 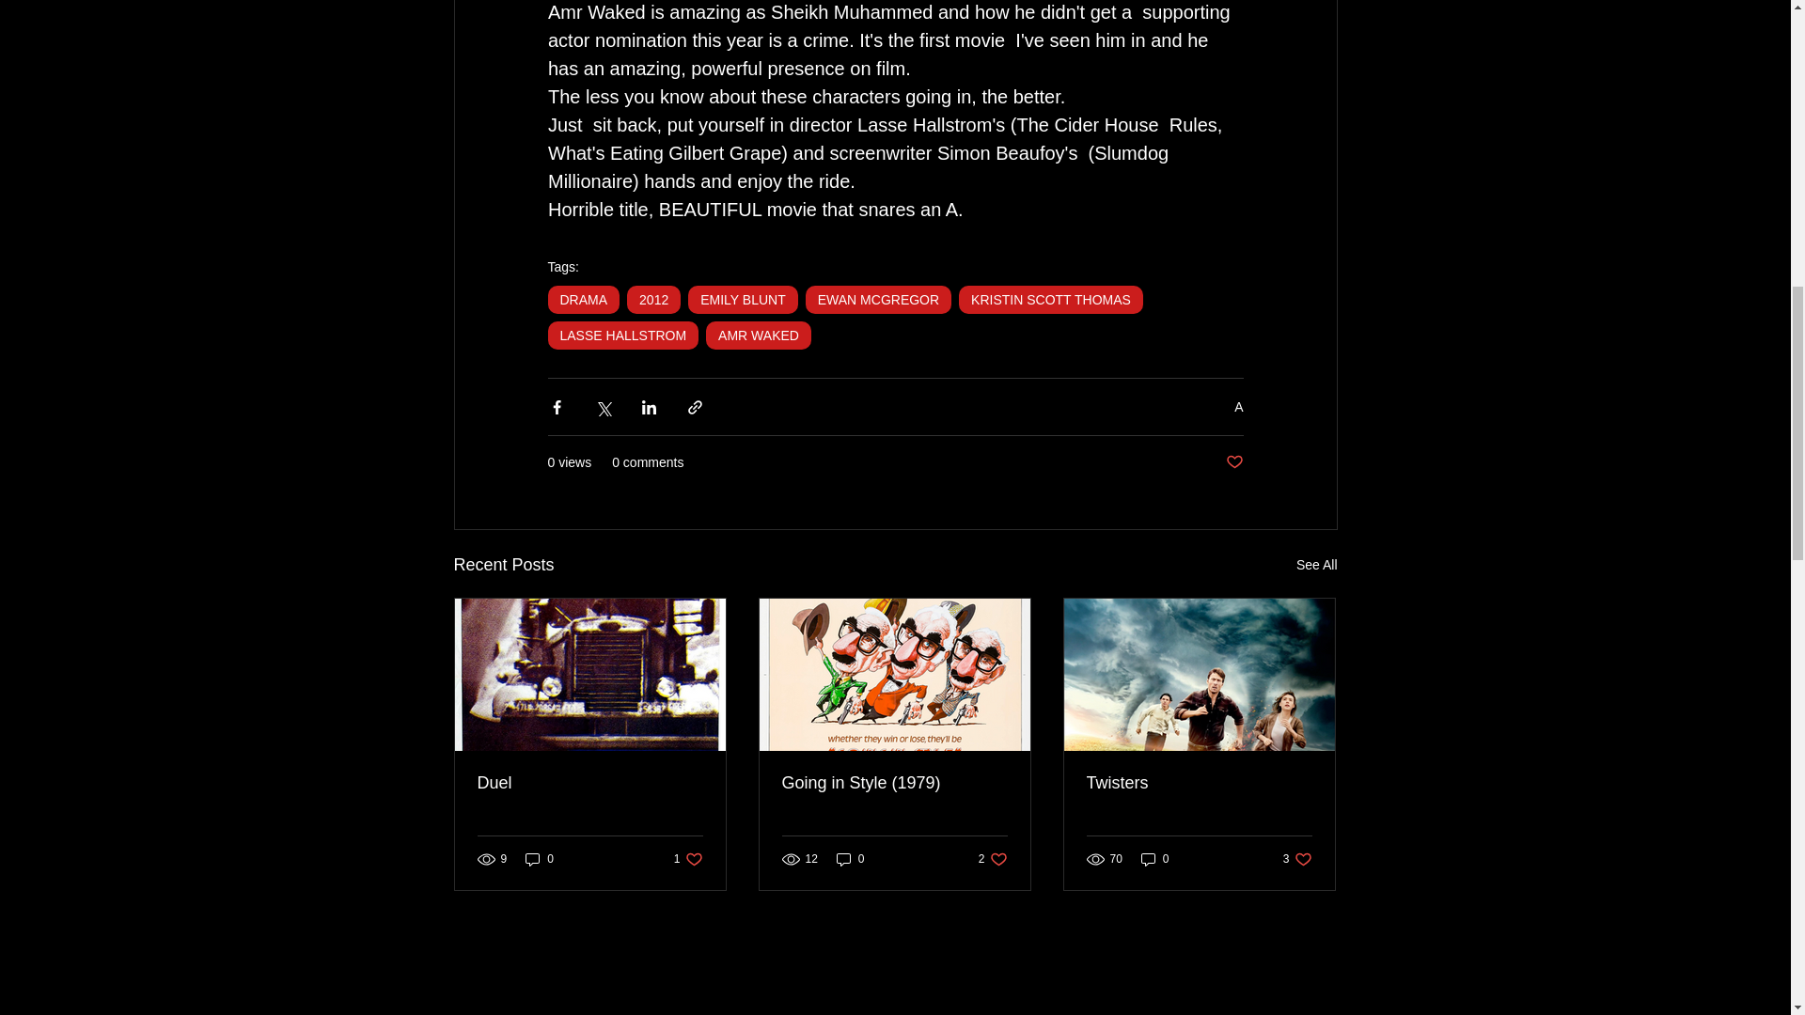 I want to click on 2012, so click(x=652, y=299).